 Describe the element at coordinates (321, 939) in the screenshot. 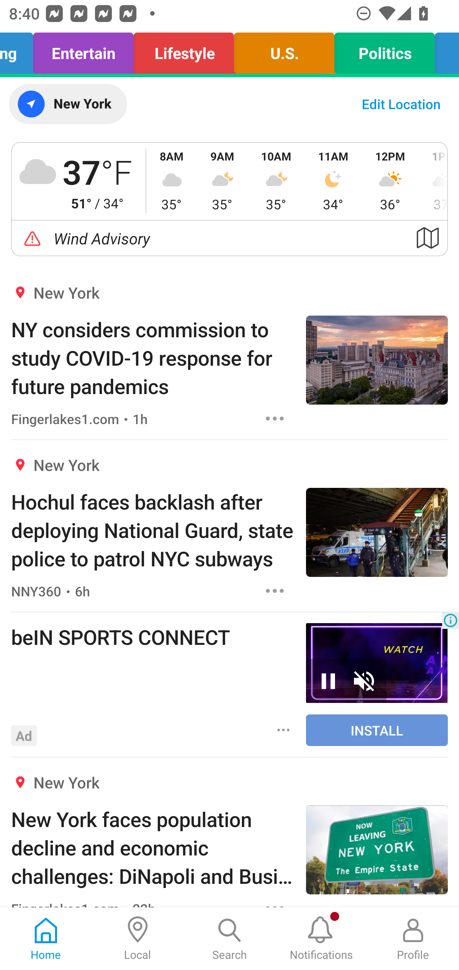

I see `Notifications, New notification Notifications` at that location.